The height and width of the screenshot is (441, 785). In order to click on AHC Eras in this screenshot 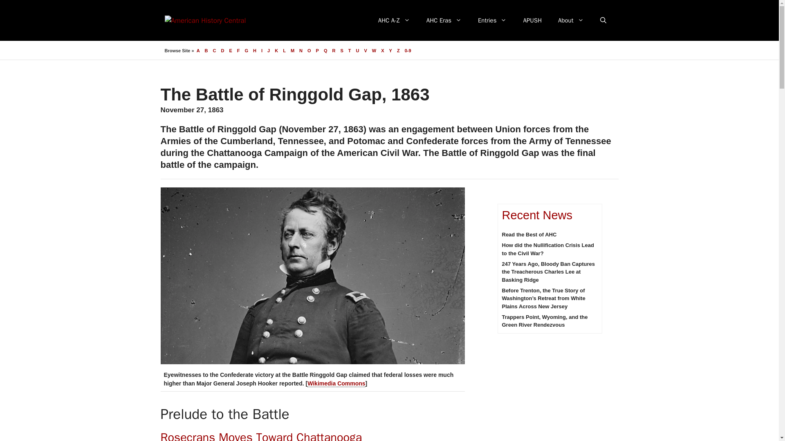, I will do `click(444, 20)`.